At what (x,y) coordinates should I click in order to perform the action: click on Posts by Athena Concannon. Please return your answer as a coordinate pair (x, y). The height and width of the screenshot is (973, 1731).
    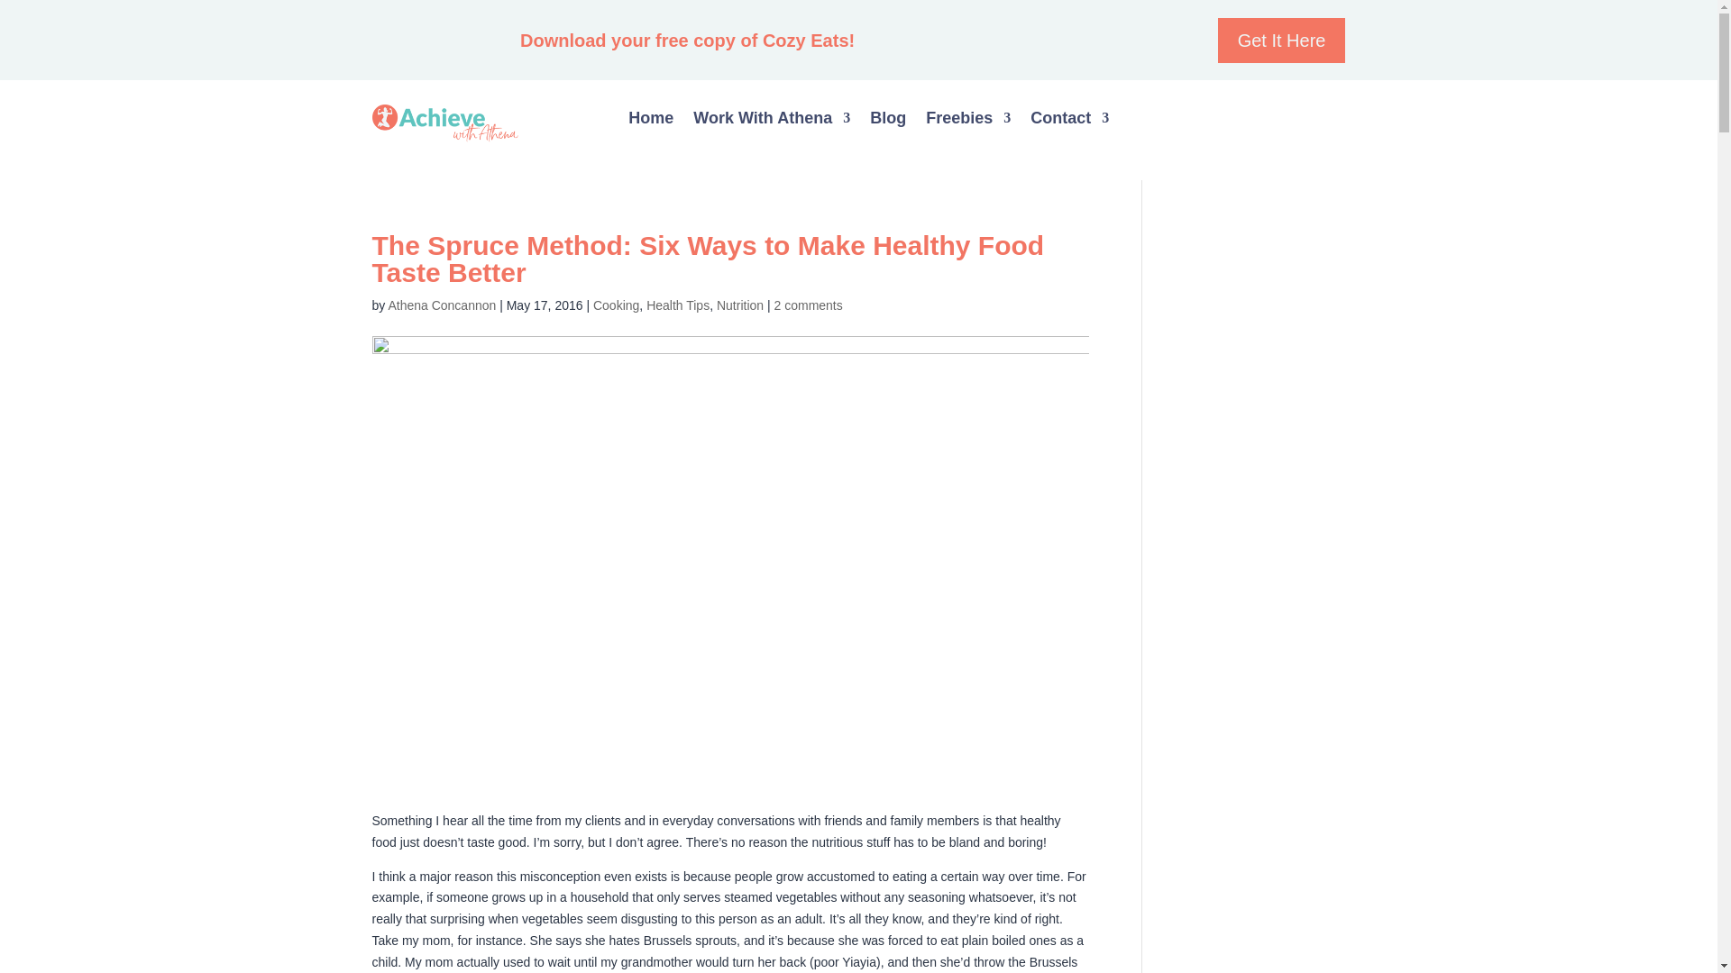
    Looking at the image, I should click on (442, 305).